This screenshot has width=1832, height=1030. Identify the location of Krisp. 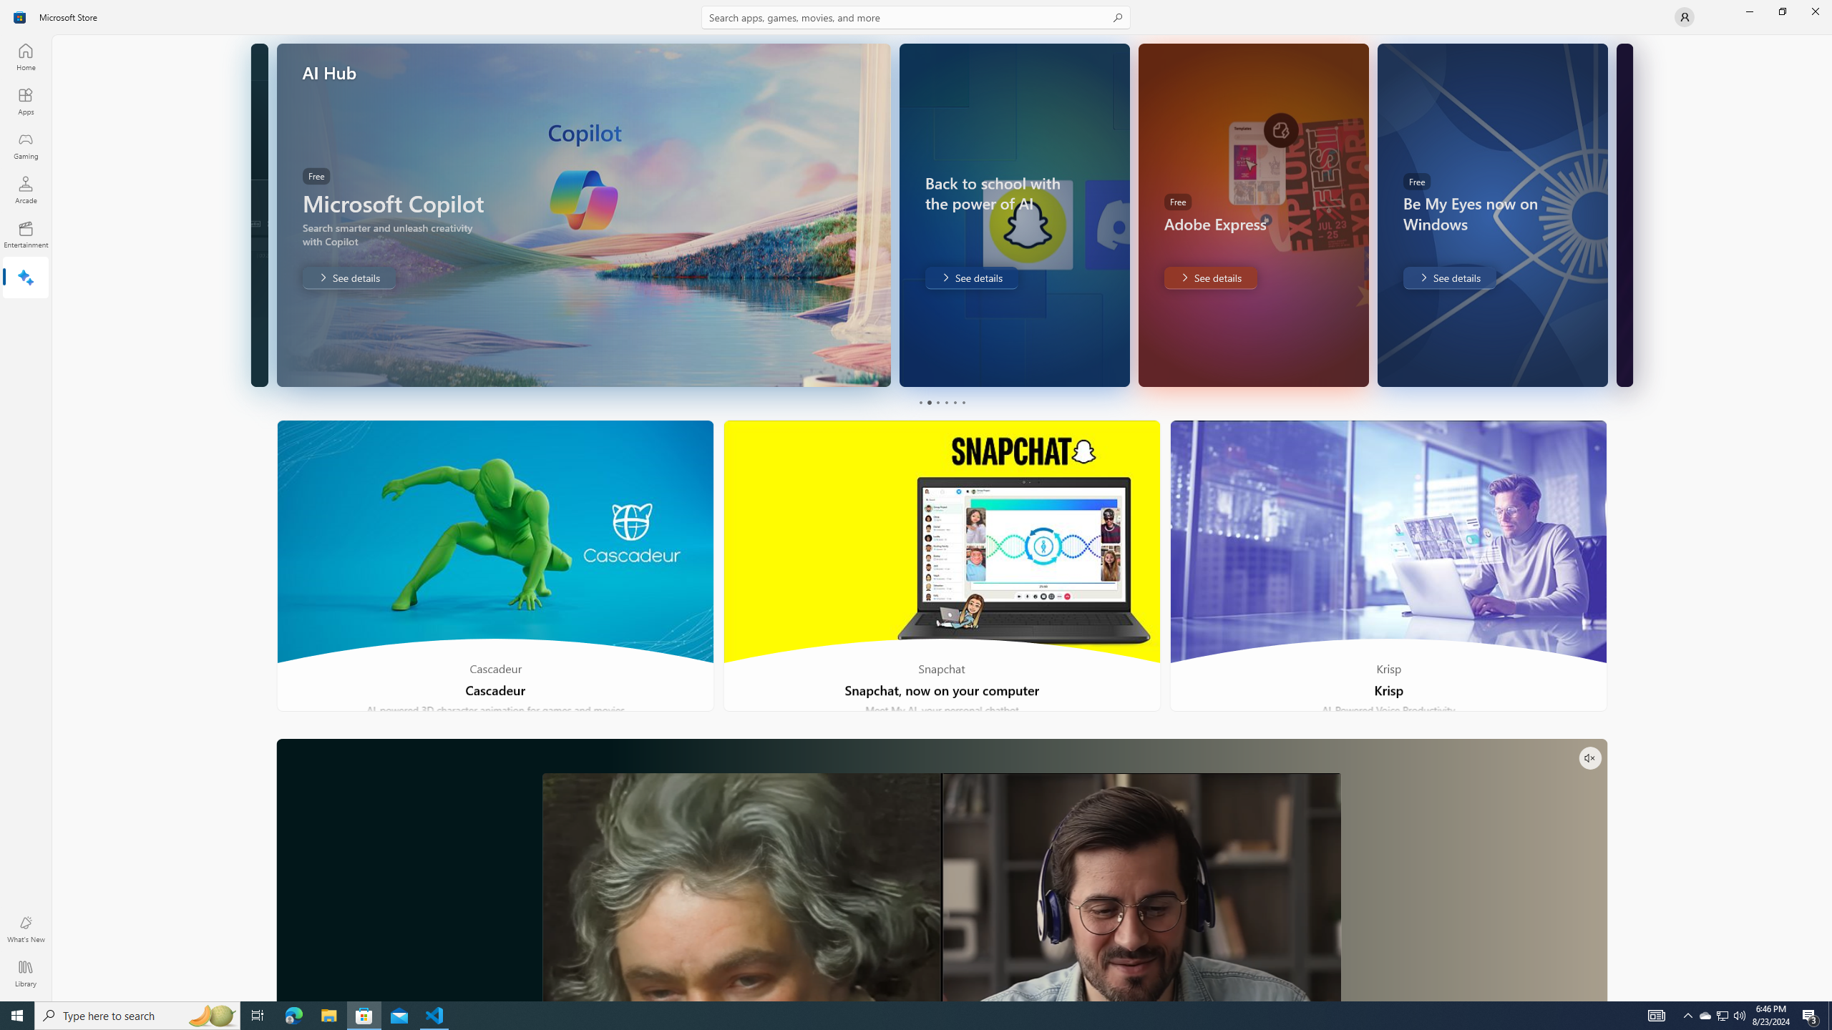
(1388, 566).